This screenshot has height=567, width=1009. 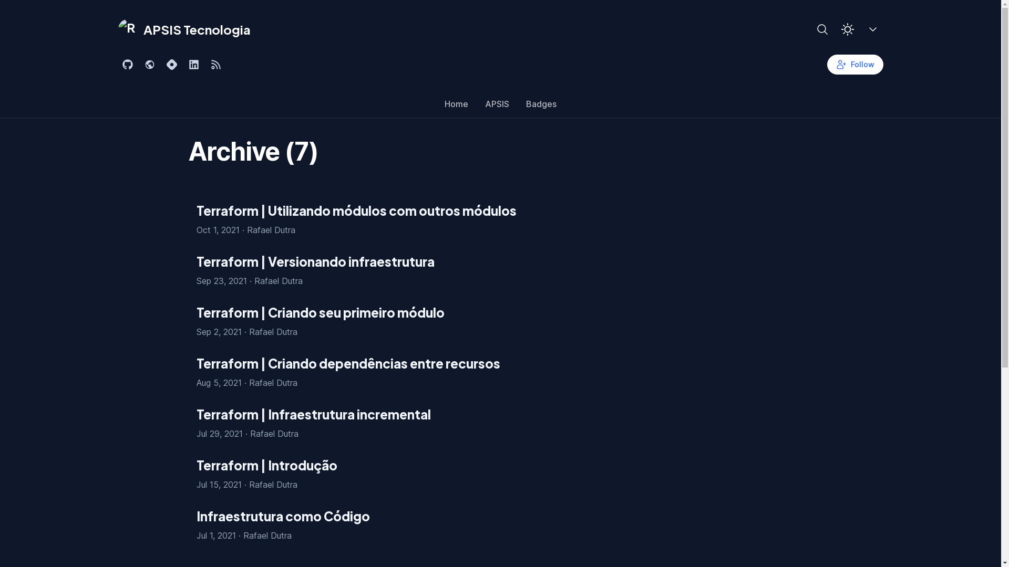 I want to click on Rafael Dutra, so click(x=273, y=485).